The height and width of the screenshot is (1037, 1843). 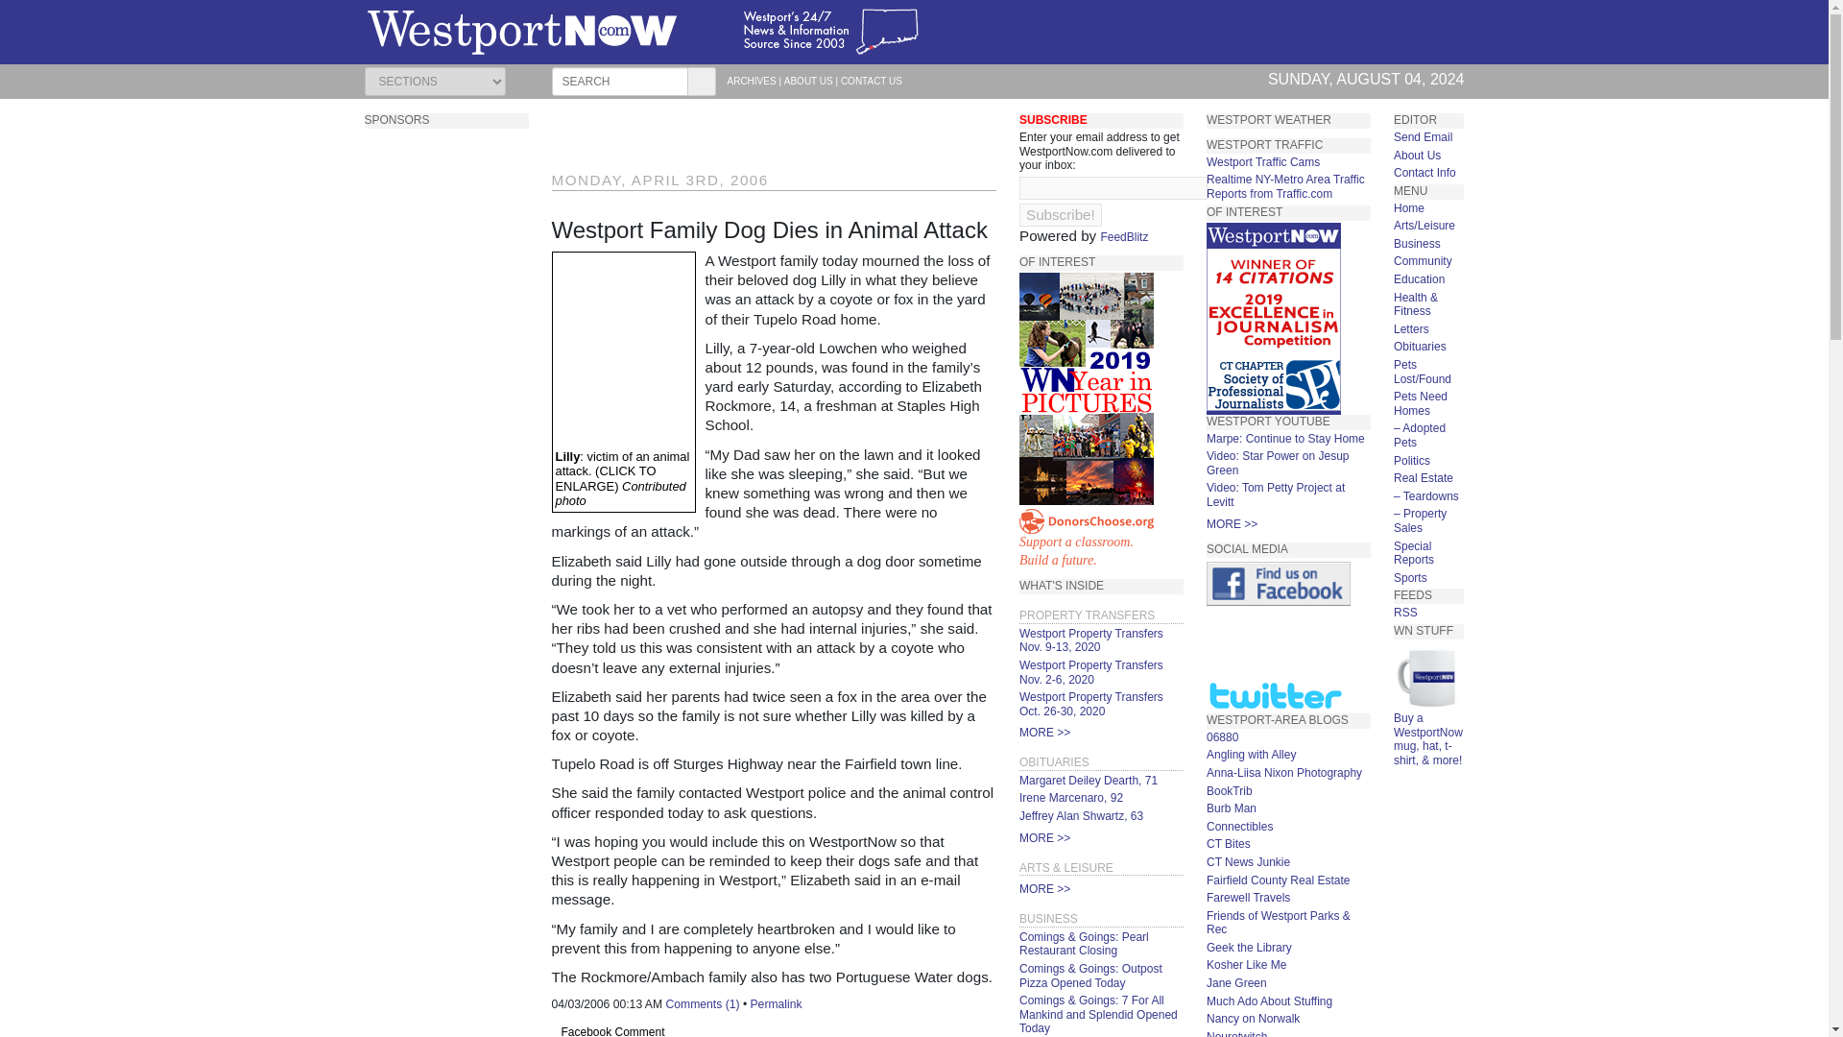 I want to click on Margaret Deiley Dearth, 71, so click(x=1090, y=705).